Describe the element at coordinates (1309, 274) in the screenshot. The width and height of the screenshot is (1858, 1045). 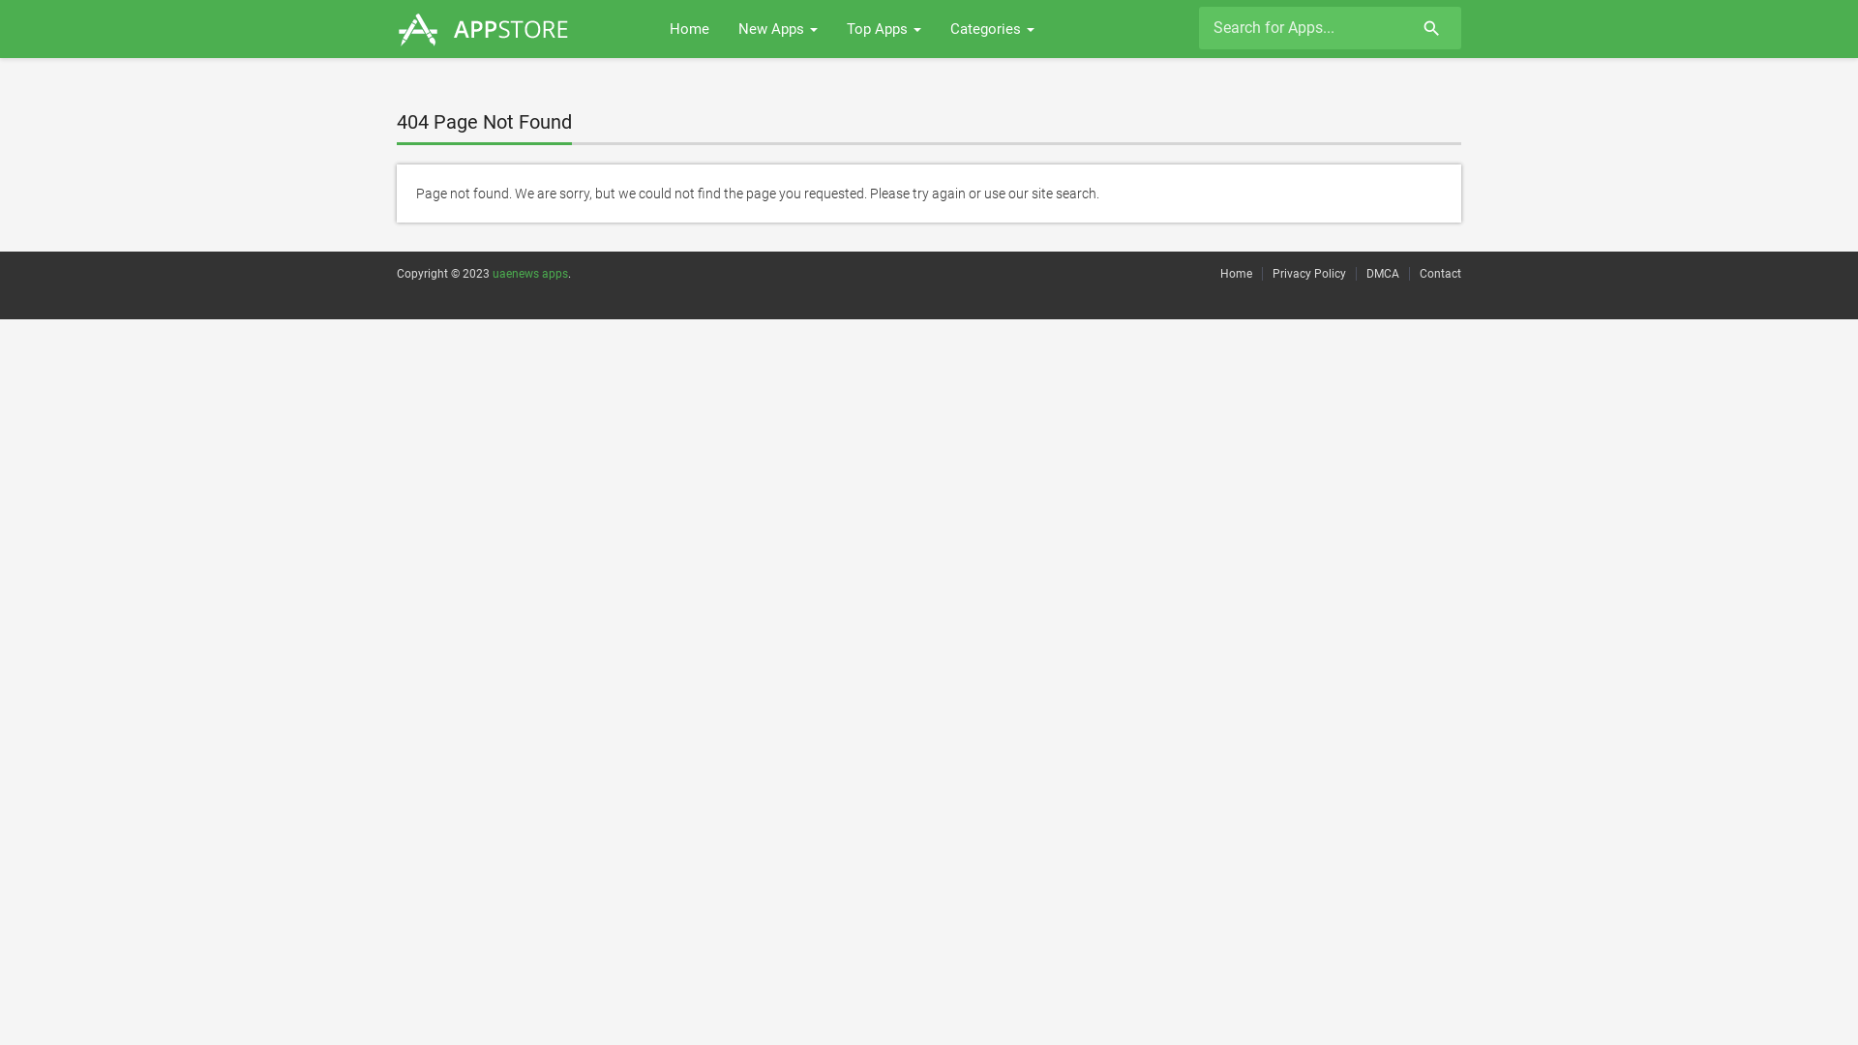
I see `Privacy Policy` at that location.